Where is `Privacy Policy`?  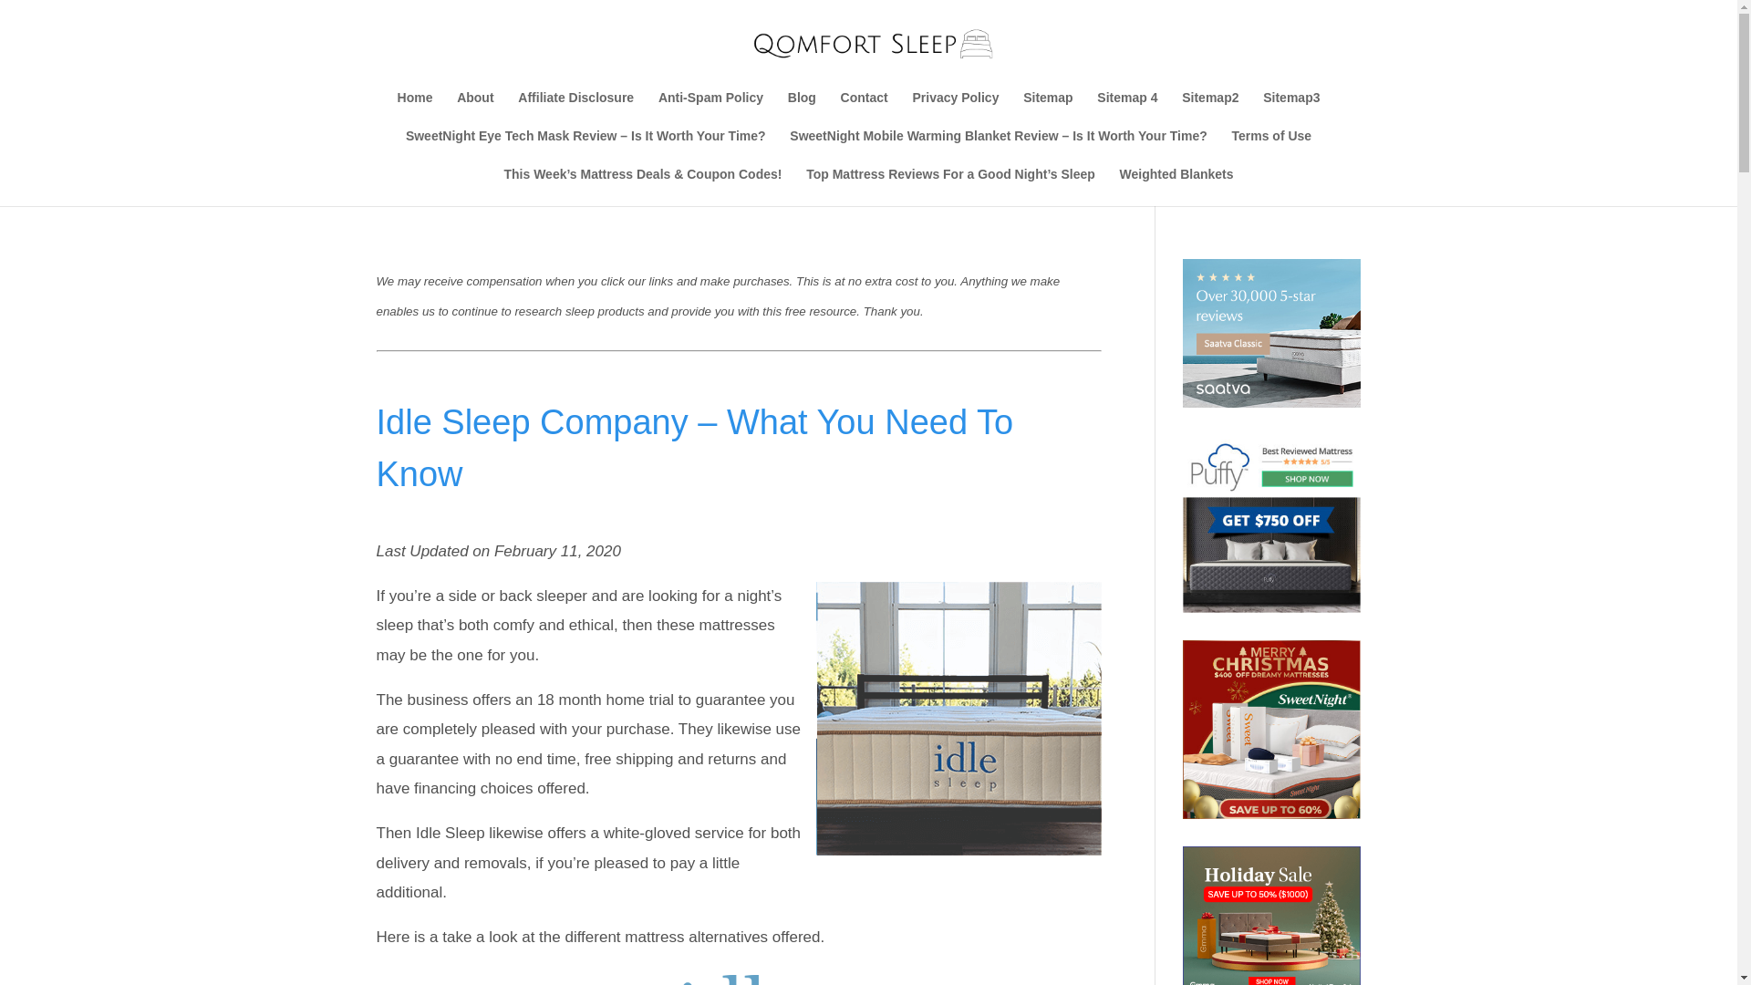
Privacy Policy is located at coordinates (955, 109).